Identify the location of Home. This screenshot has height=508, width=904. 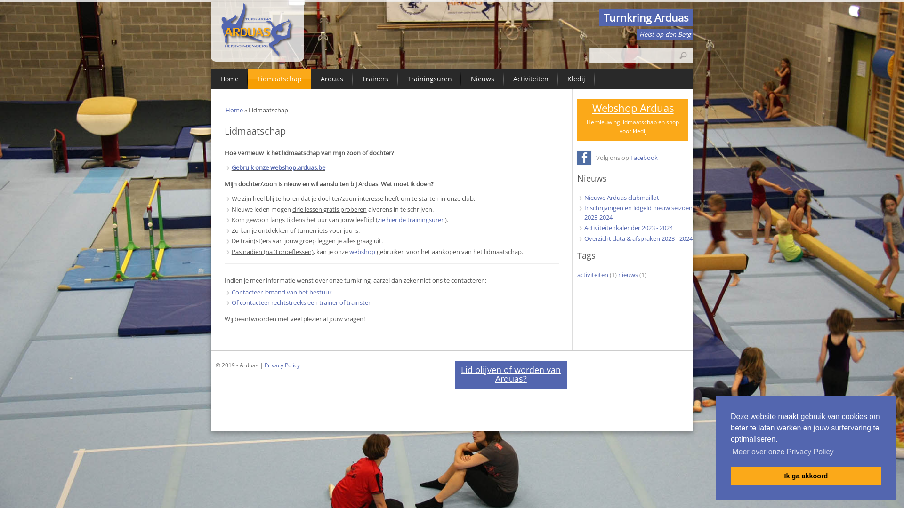
(258, 56).